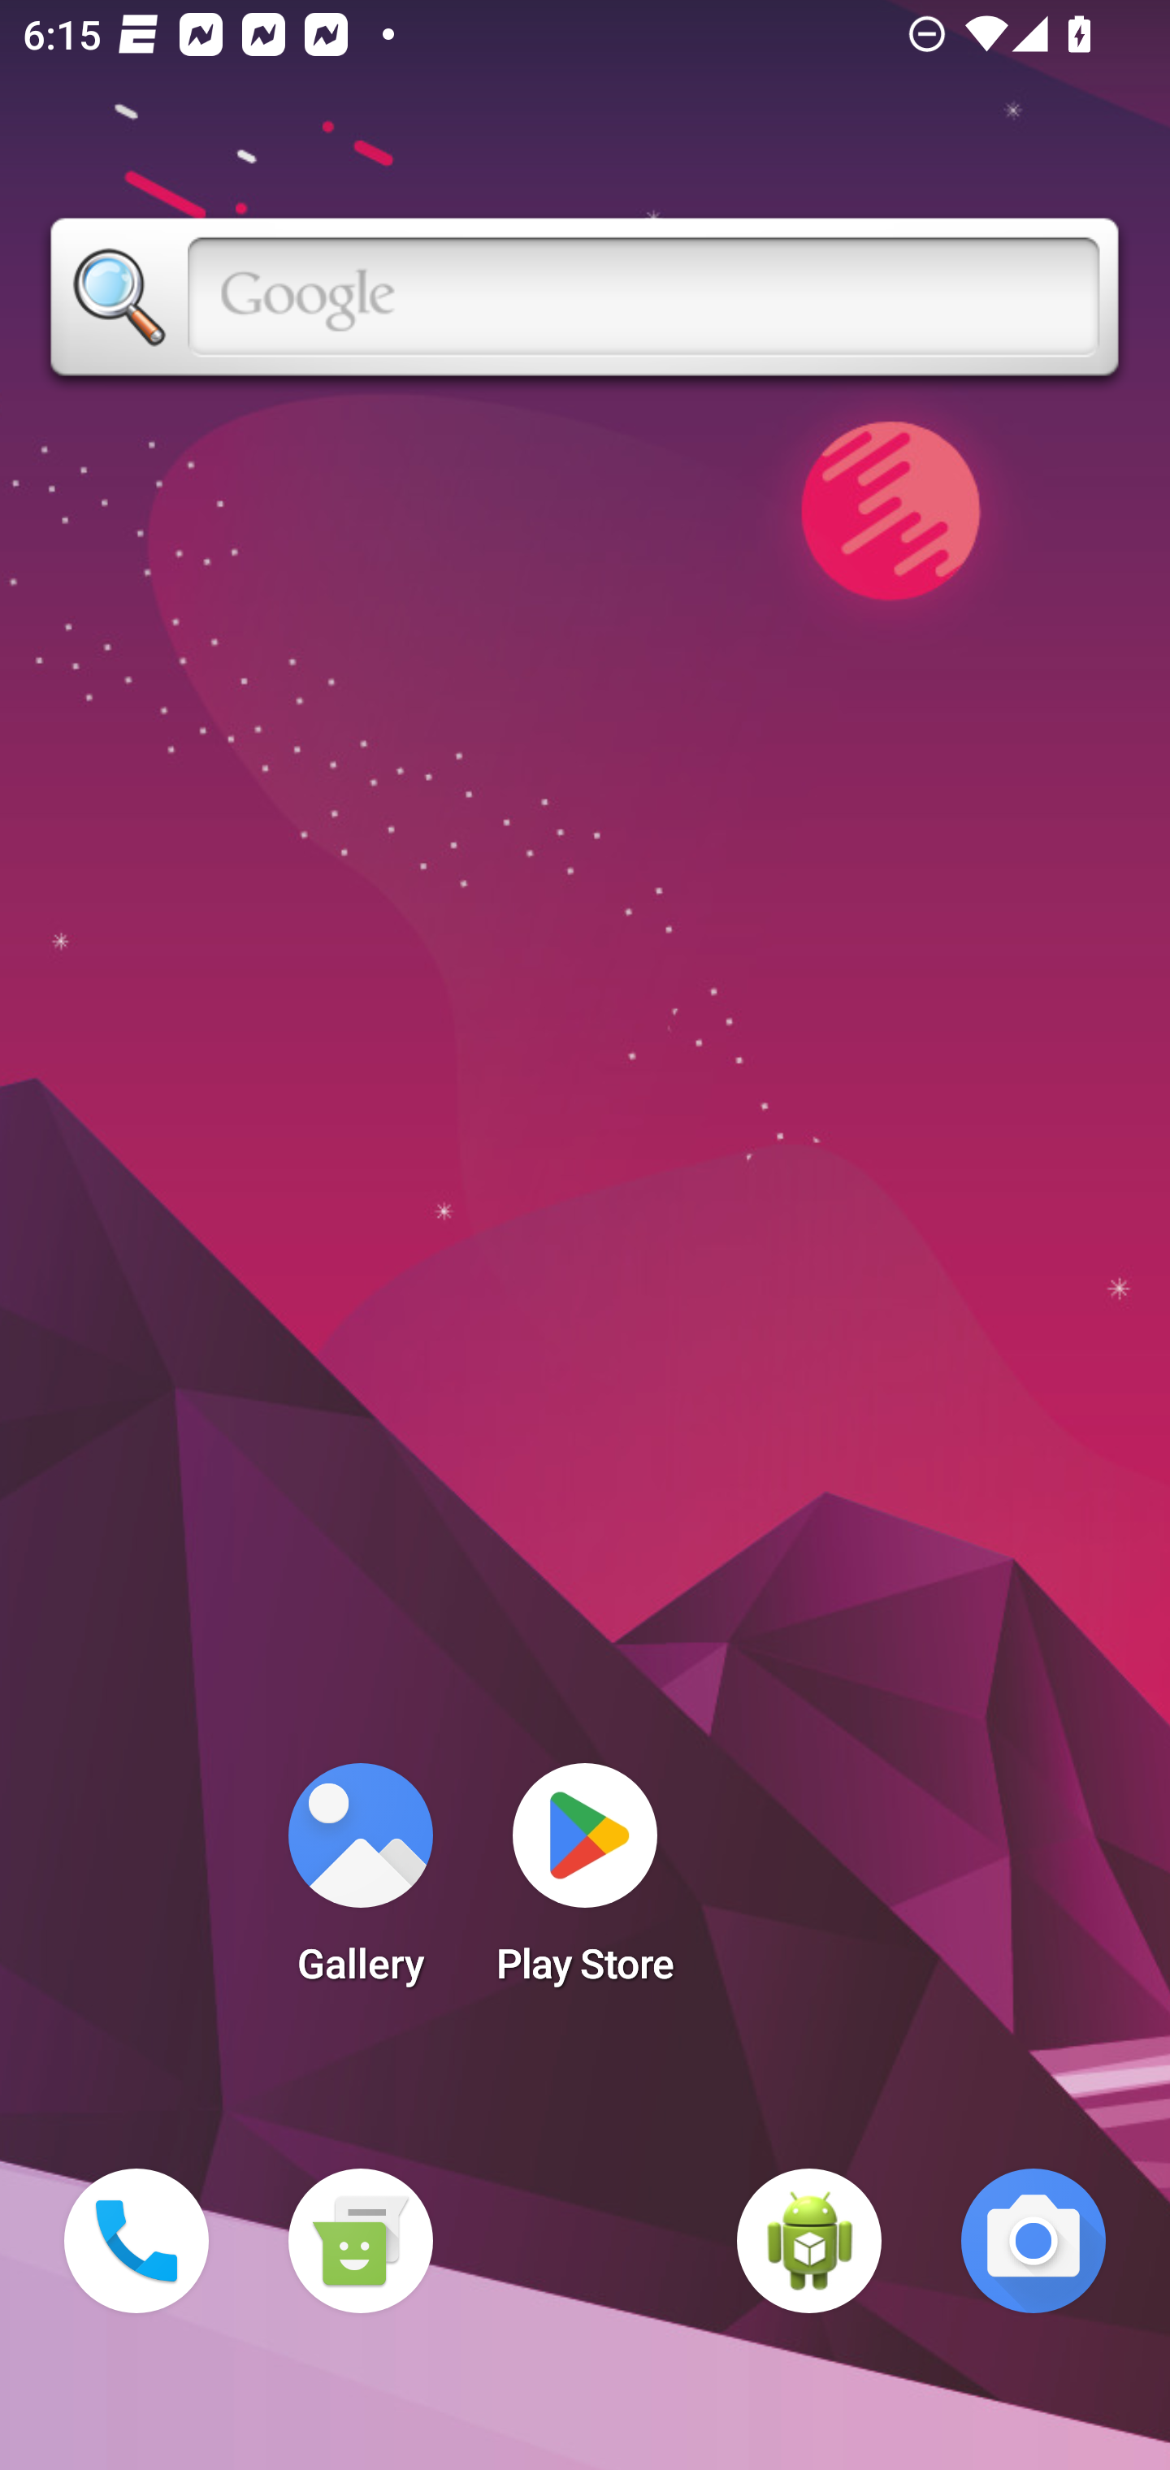 This screenshot has width=1170, height=2470. Describe the element at coordinates (1033, 2241) in the screenshot. I see `Camera` at that location.